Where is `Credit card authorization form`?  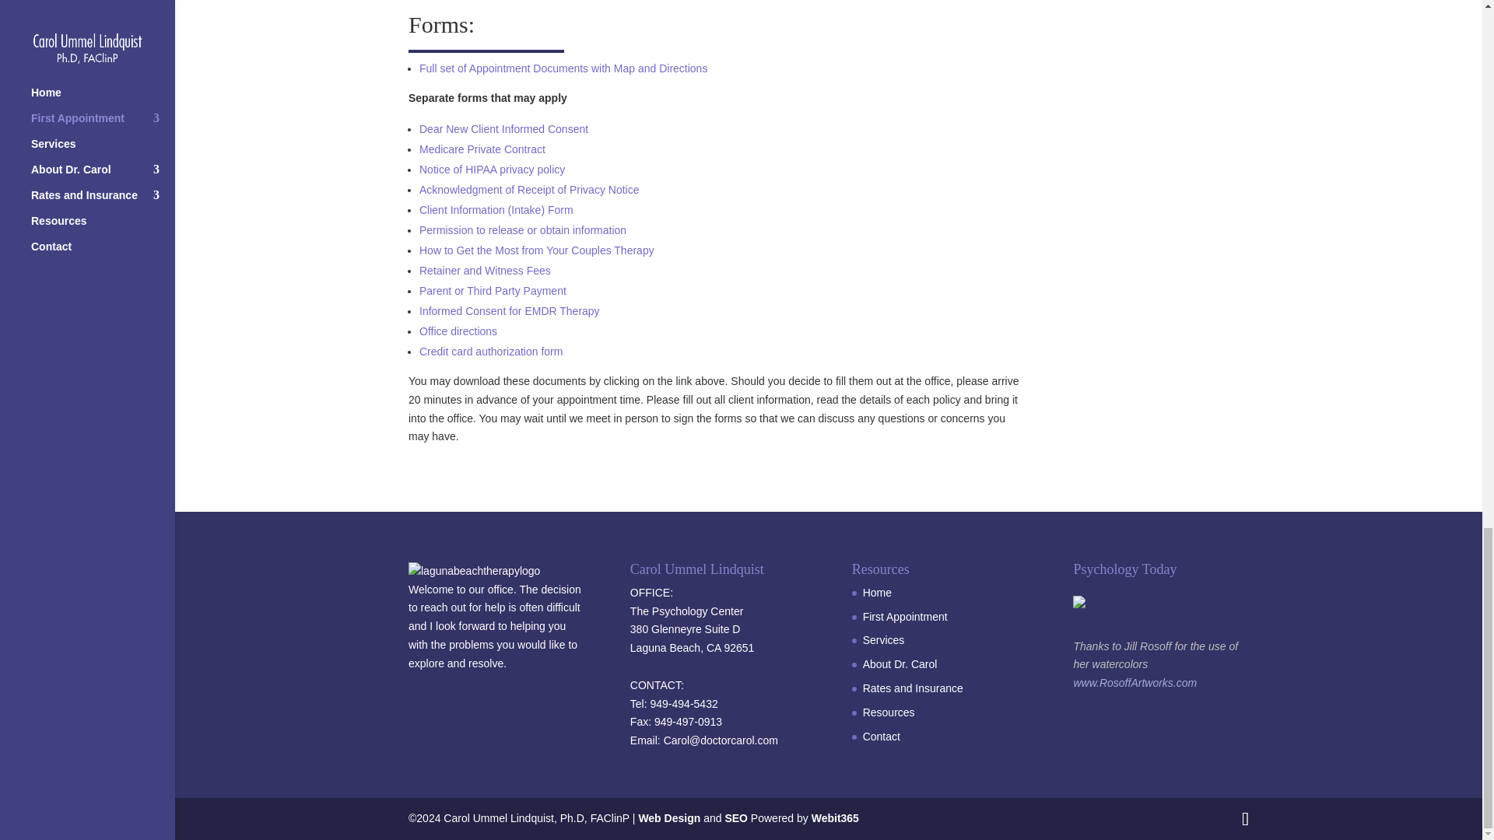 Credit card authorization form is located at coordinates (491, 352).